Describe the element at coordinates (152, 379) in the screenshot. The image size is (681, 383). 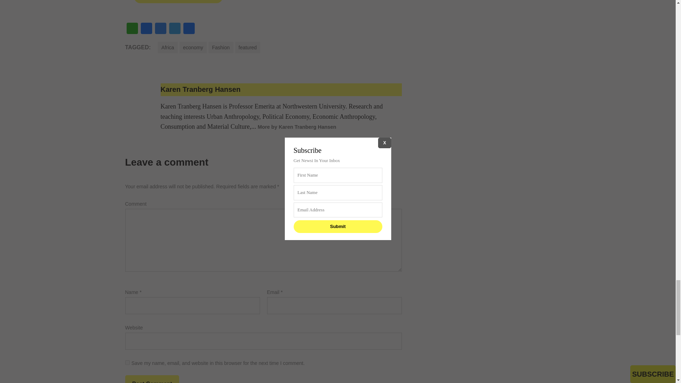
I see `Post Comment` at that location.